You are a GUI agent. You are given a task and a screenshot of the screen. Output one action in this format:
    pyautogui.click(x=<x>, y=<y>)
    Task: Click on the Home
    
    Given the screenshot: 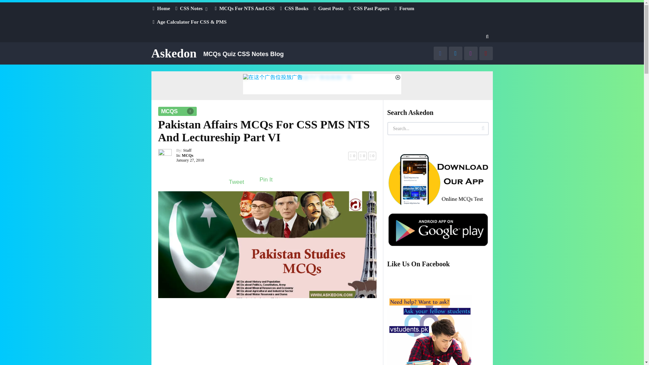 What is the action you would take?
    pyautogui.click(x=161, y=8)
    